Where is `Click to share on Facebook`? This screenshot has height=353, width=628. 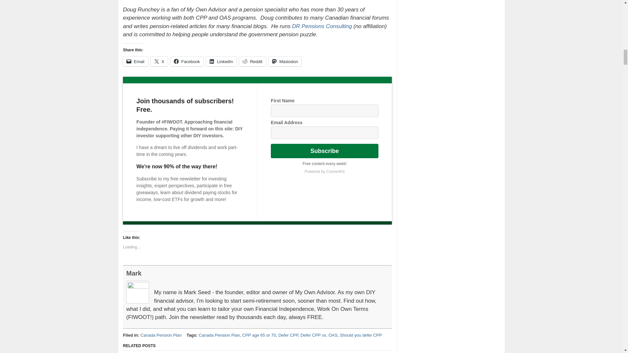 Click to share on Facebook is located at coordinates (187, 61).